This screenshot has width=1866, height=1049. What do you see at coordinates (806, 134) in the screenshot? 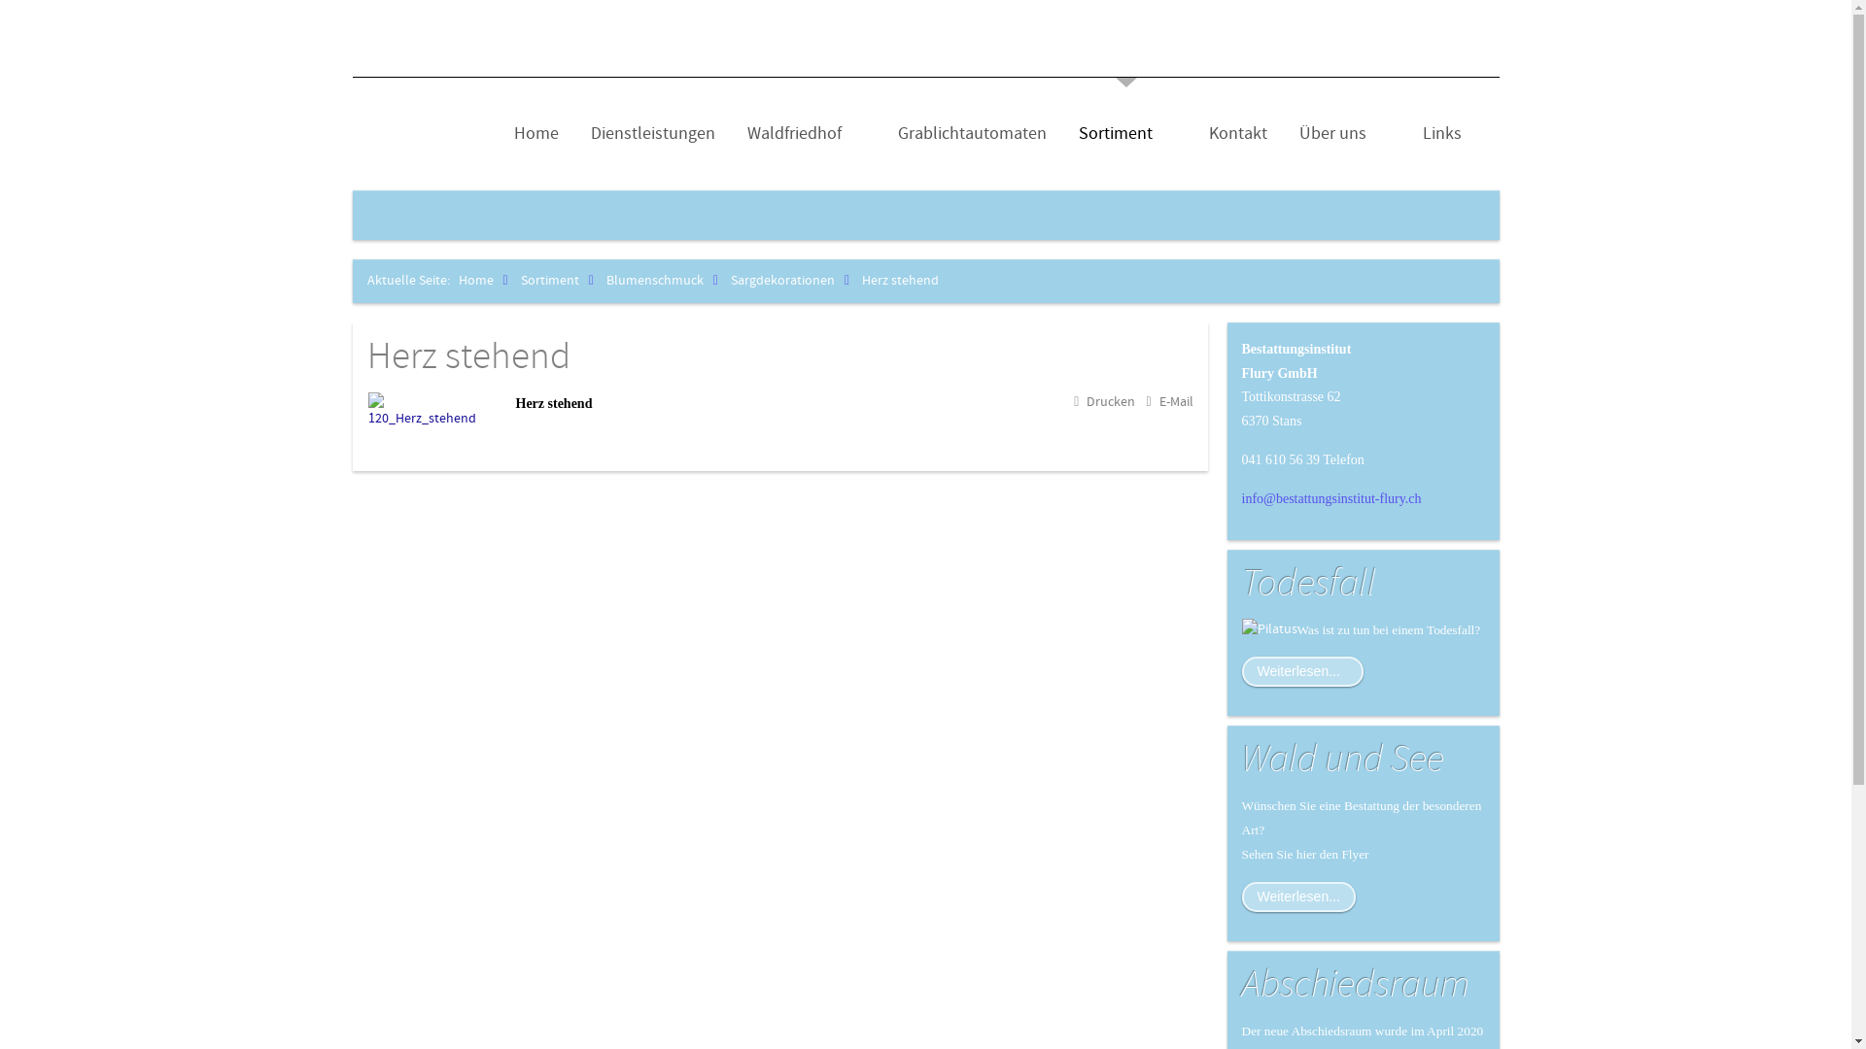
I see `Waldfriedhof` at bounding box center [806, 134].